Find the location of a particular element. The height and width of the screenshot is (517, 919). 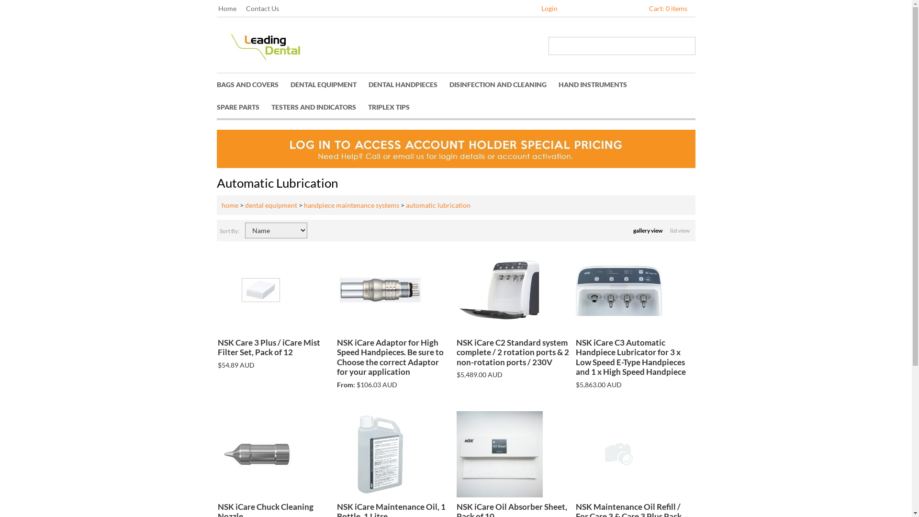

TRIPLEX TIPS is located at coordinates (394, 107).